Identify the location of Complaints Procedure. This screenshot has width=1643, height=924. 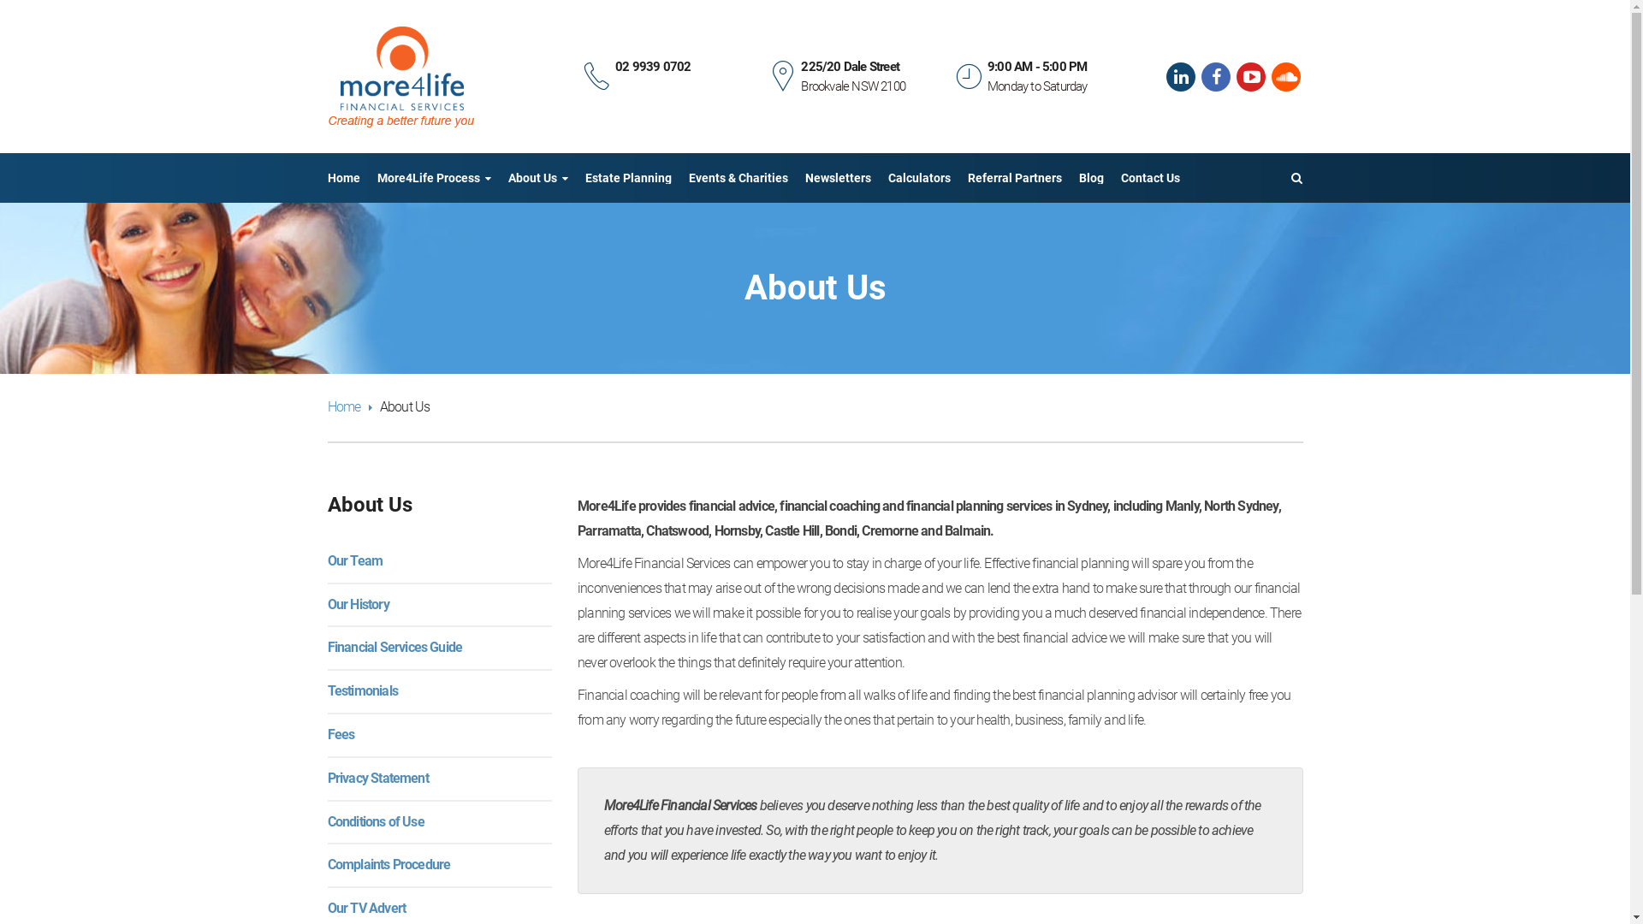
(389, 864).